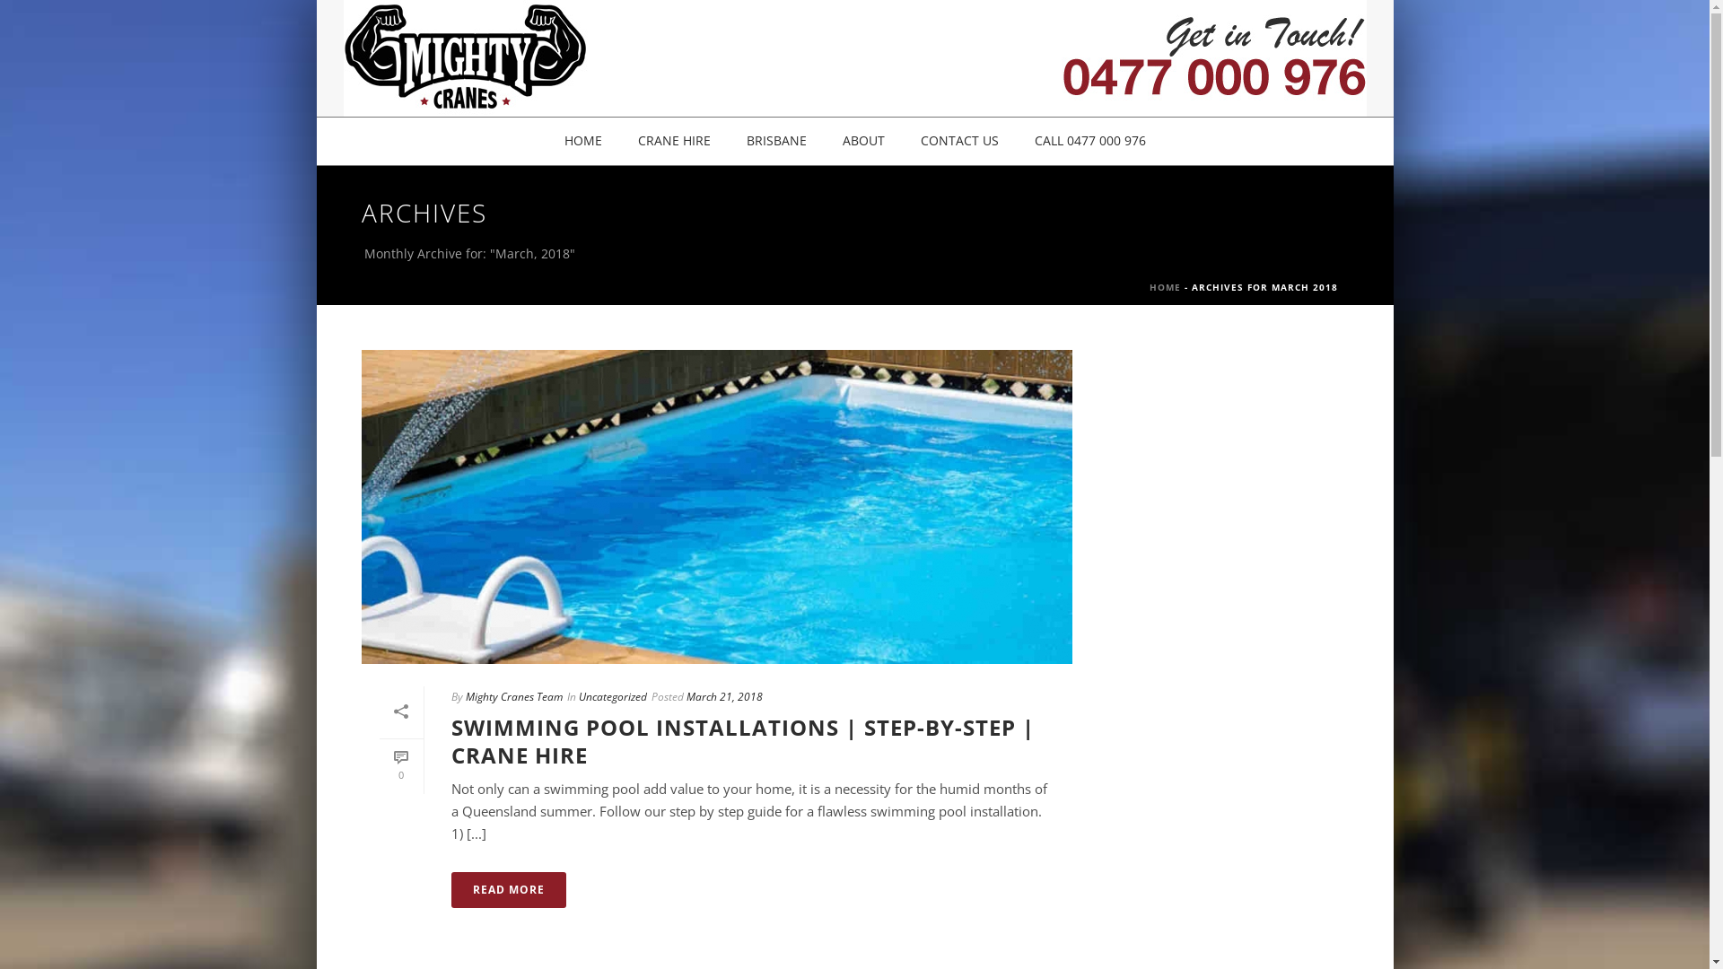  Describe the element at coordinates (582, 142) in the screenshot. I see `HOME` at that location.